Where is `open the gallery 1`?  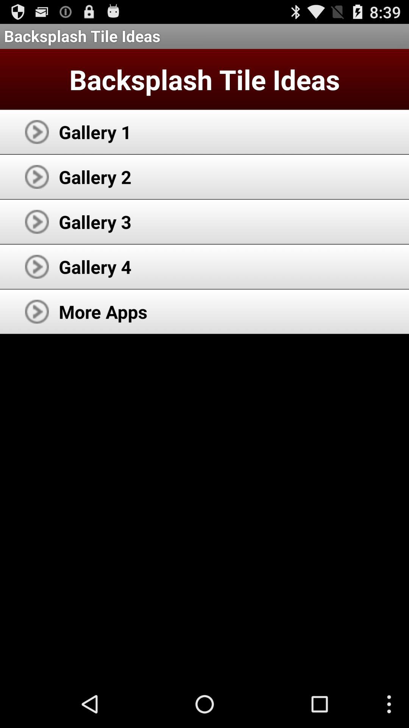
open the gallery 1 is located at coordinates (95, 132).